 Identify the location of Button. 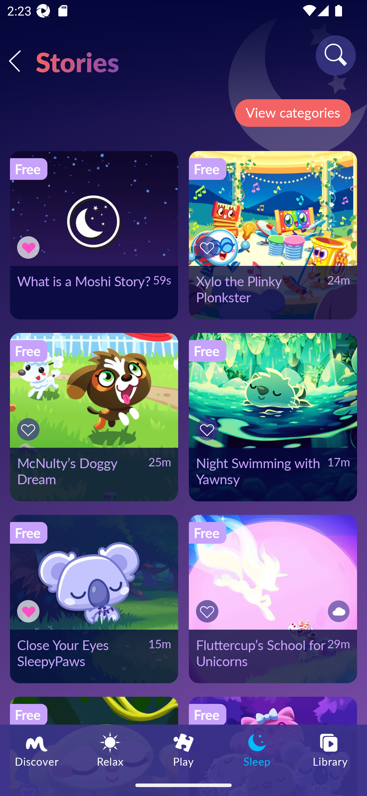
(30, 611).